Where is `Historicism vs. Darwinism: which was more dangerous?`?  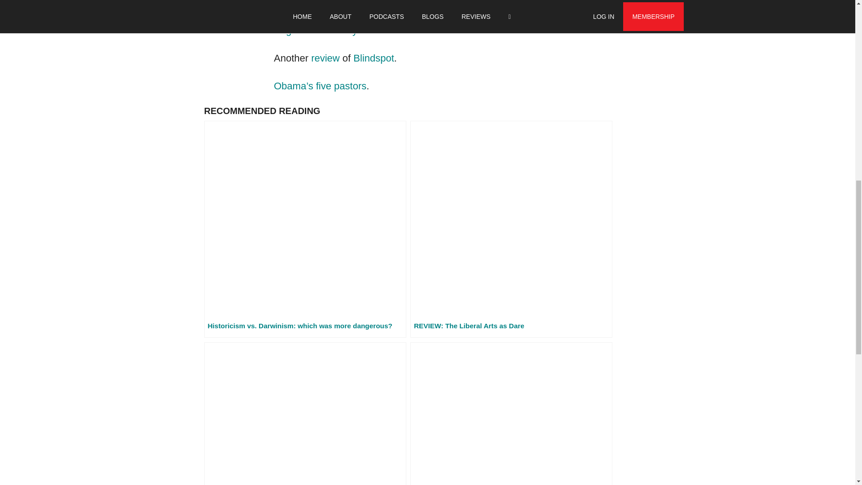
Historicism vs. Darwinism: which was more dangerous? is located at coordinates (304, 229).